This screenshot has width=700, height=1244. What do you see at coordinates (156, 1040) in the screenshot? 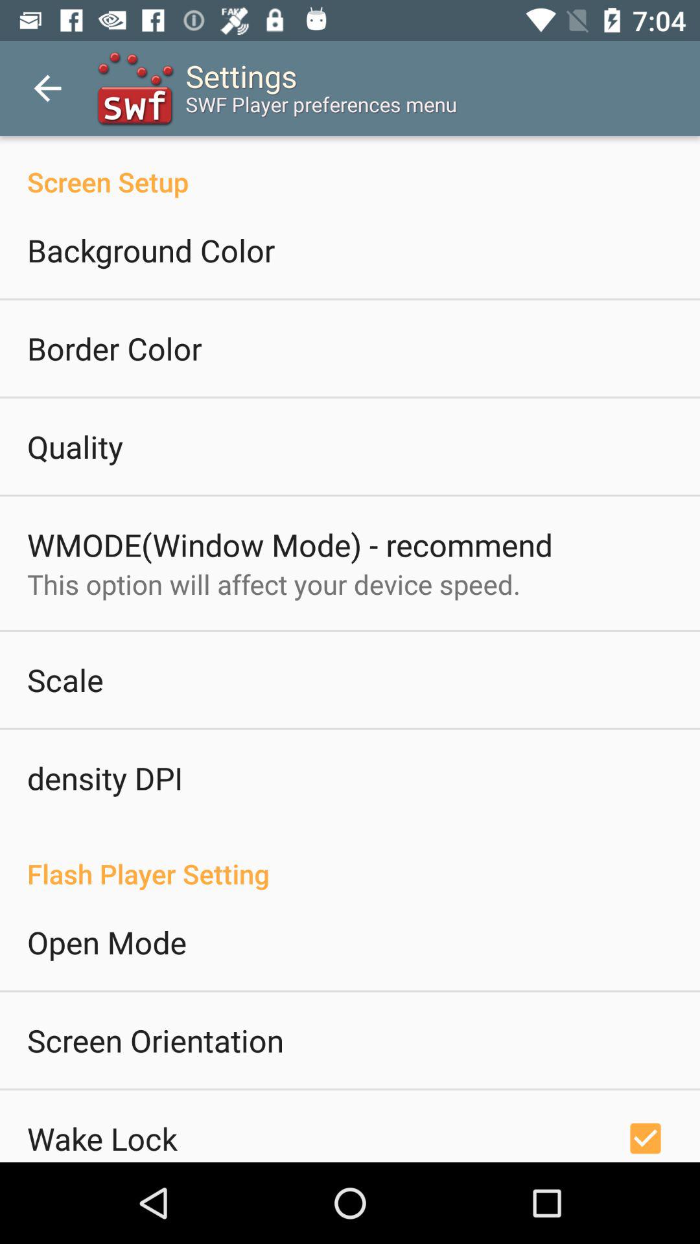
I see `turn off screen orientation icon` at bounding box center [156, 1040].